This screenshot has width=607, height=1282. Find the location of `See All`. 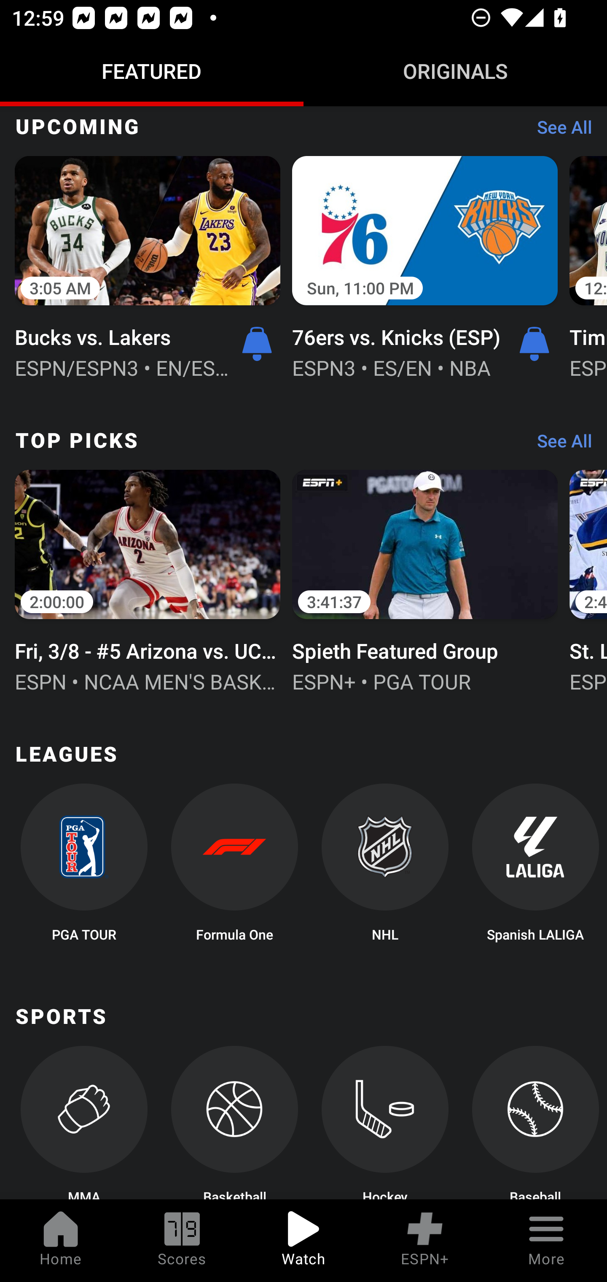

See All is located at coordinates (559, 131).